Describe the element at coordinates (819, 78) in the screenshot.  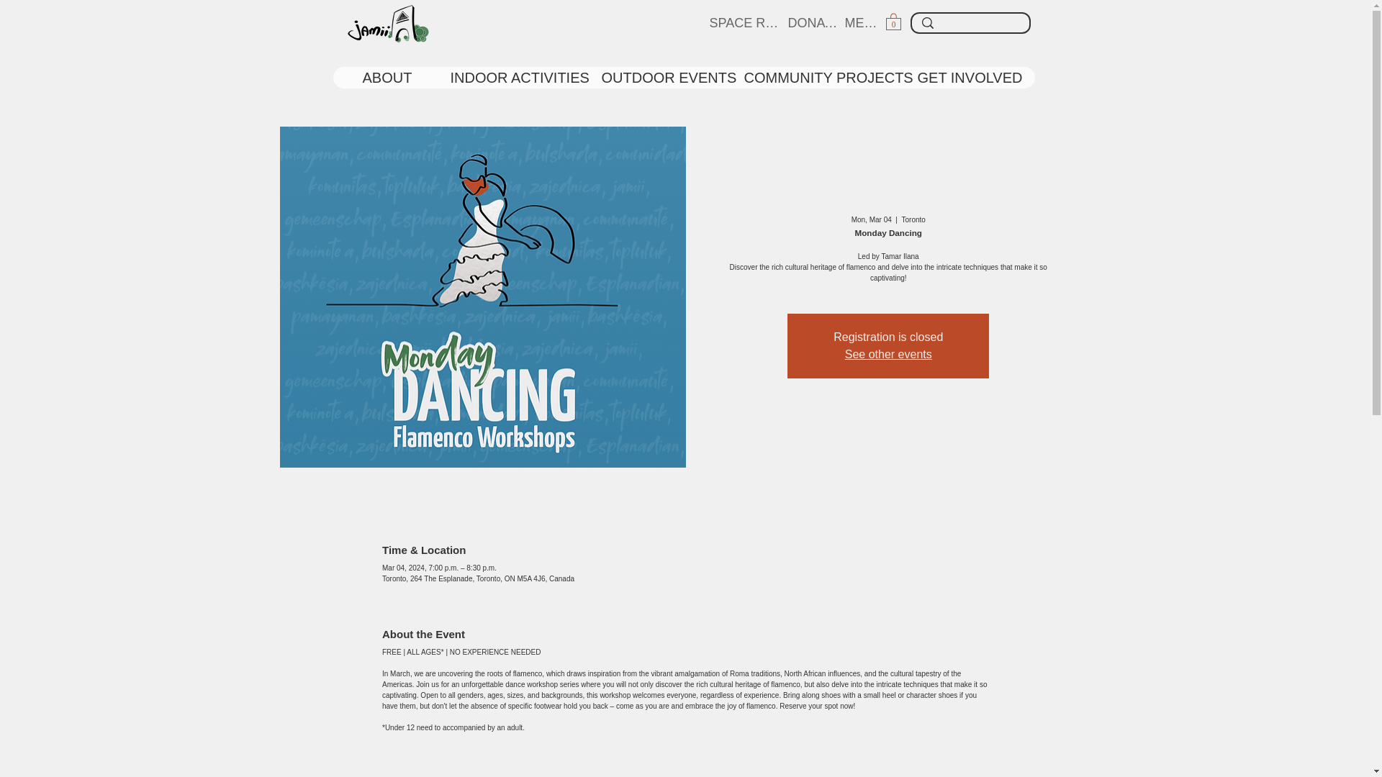
I see `COMMUNITY PROJECTS` at that location.